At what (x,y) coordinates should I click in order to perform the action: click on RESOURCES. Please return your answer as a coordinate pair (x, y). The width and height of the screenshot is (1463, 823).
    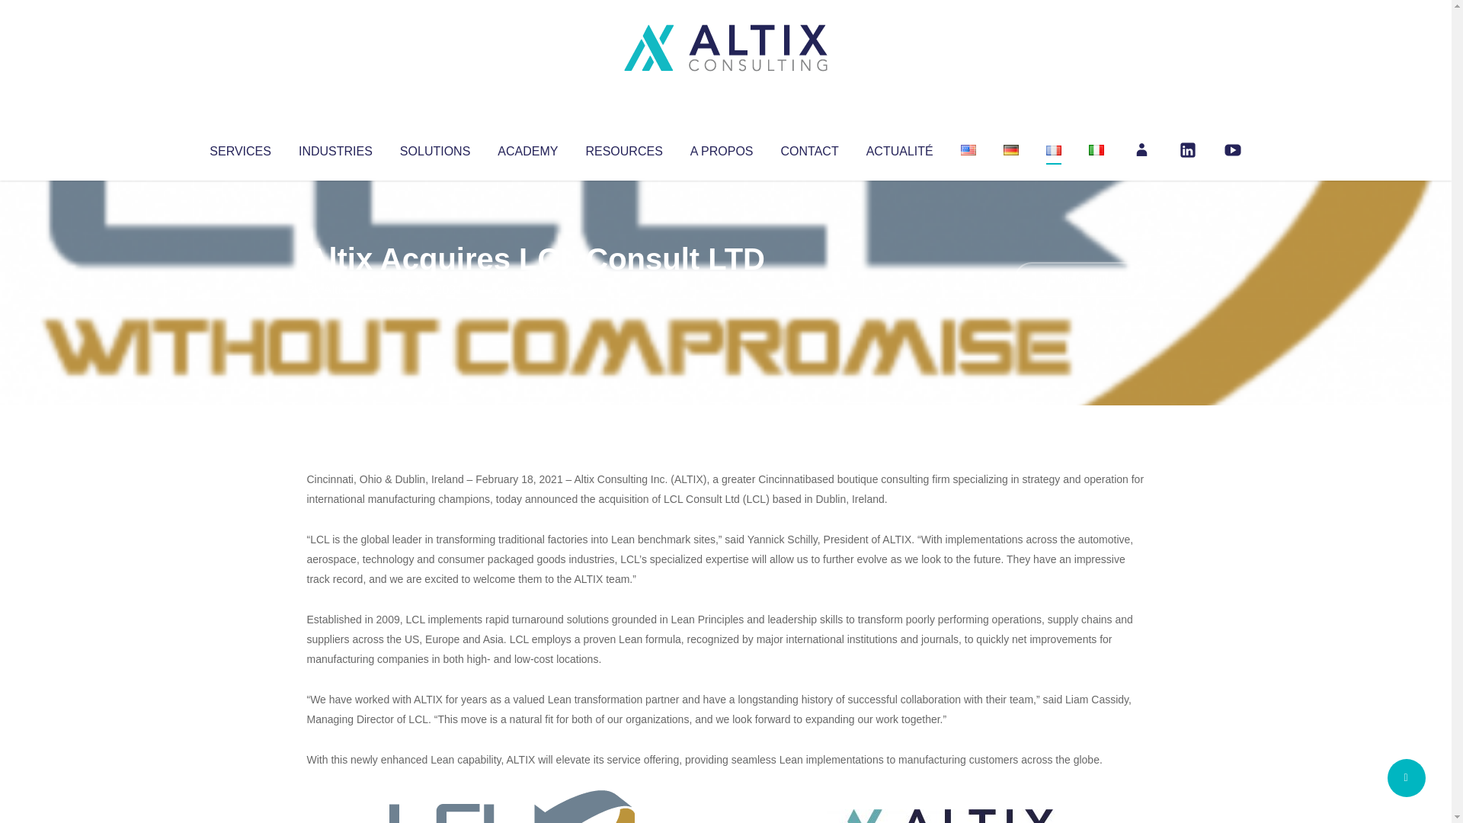
    Looking at the image, I should click on (623, 148).